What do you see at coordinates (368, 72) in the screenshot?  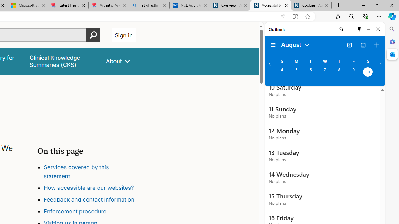 I see `Saturday, August 10, 2024. Date selected. ` at bounding box center [368, 72].